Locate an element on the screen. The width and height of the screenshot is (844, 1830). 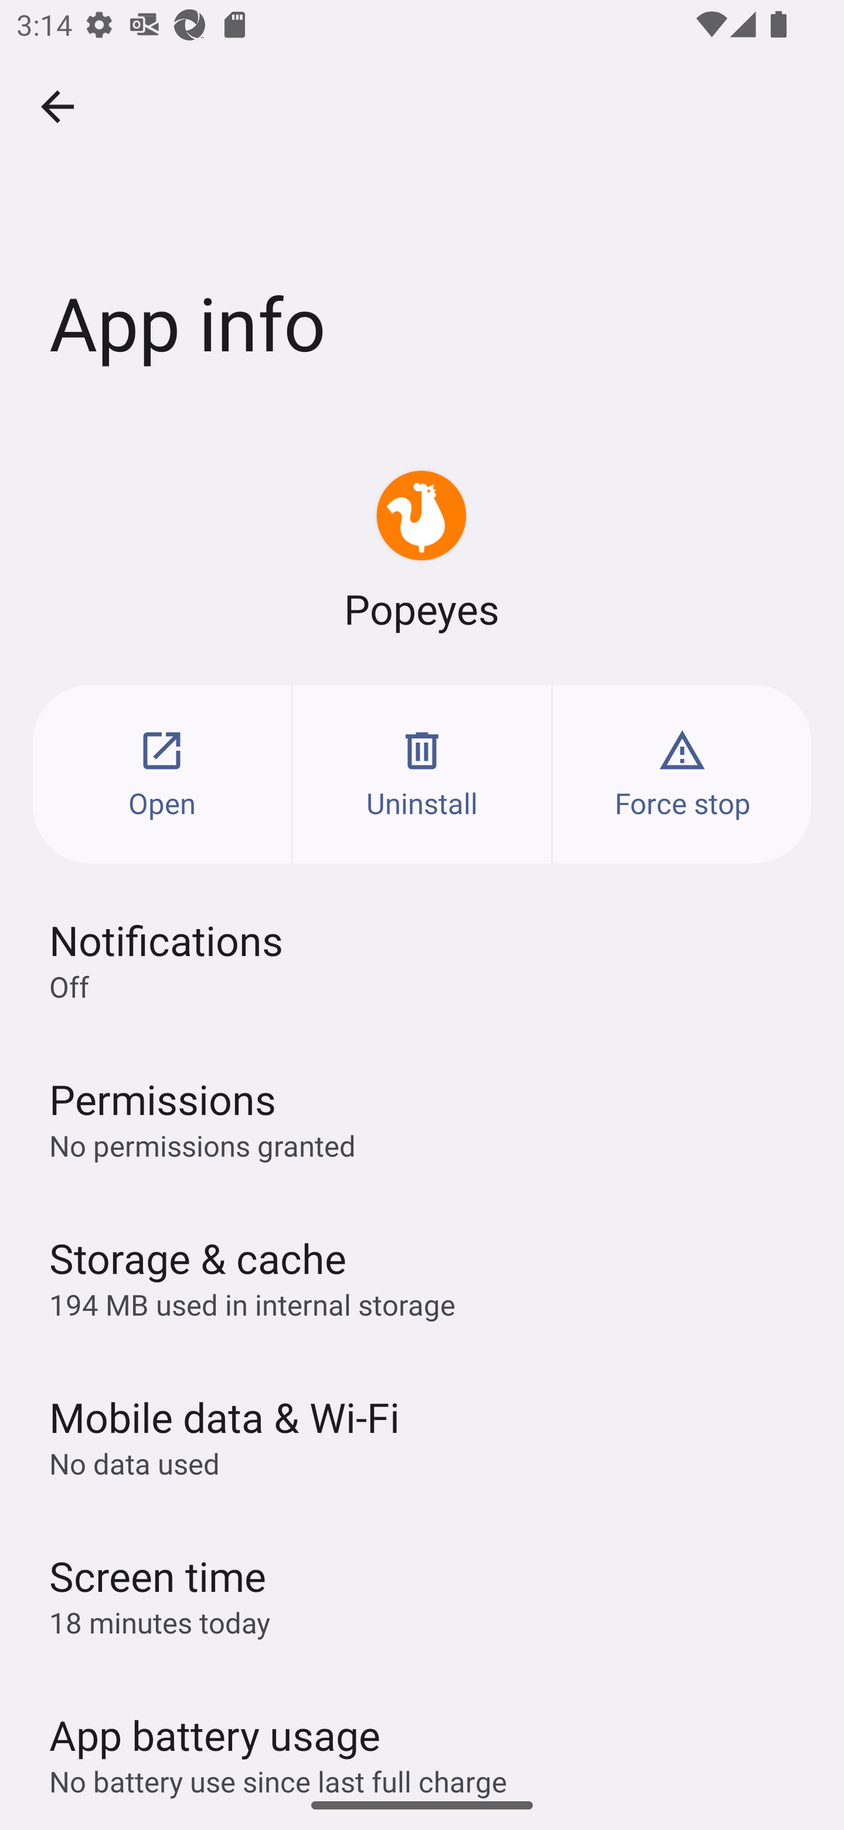
Uninstall is located at coordinates (422, 774).